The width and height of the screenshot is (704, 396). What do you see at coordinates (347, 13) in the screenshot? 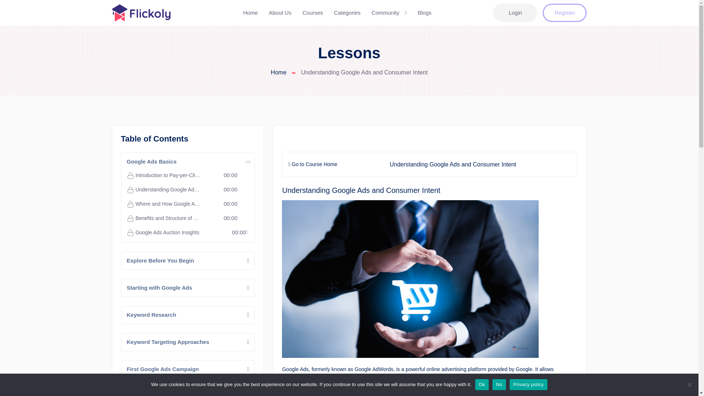
I see `No` at bounding box center [347, 13].